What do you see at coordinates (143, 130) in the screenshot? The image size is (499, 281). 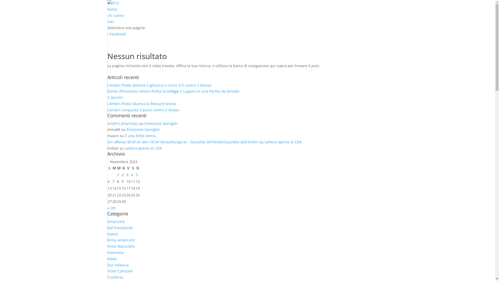 I see `Emozione Spengler` at bounding box center [143, 130].